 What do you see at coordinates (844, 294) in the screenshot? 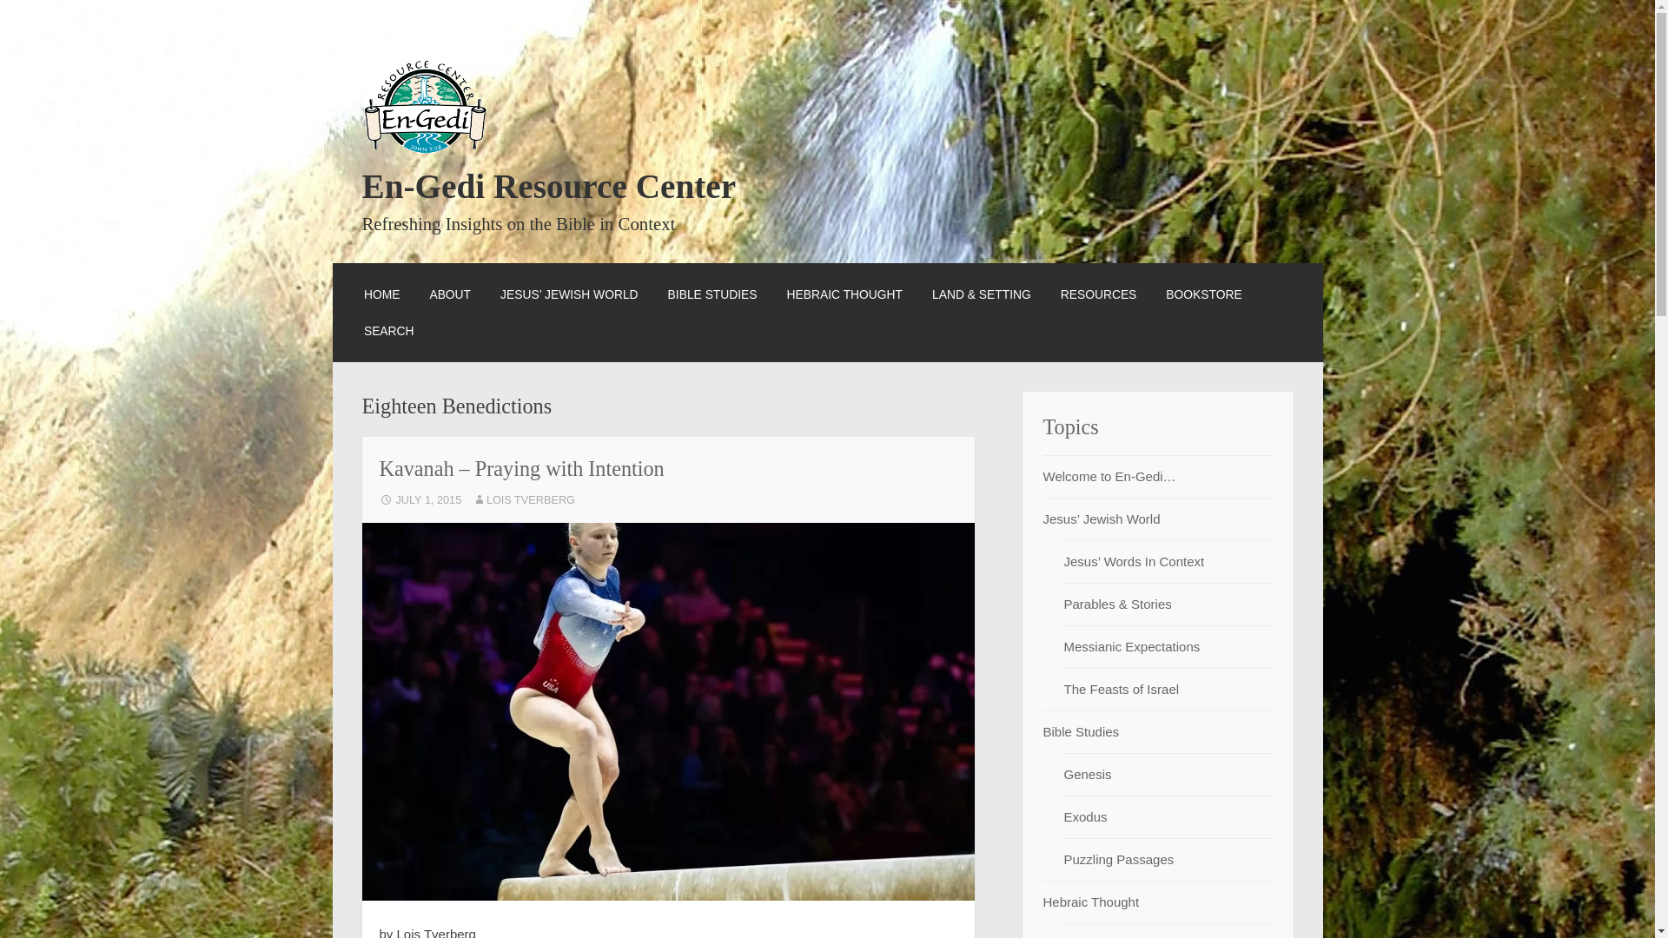
I see `HEBRAIC THOUGHT` at bounding box center [844, 294].